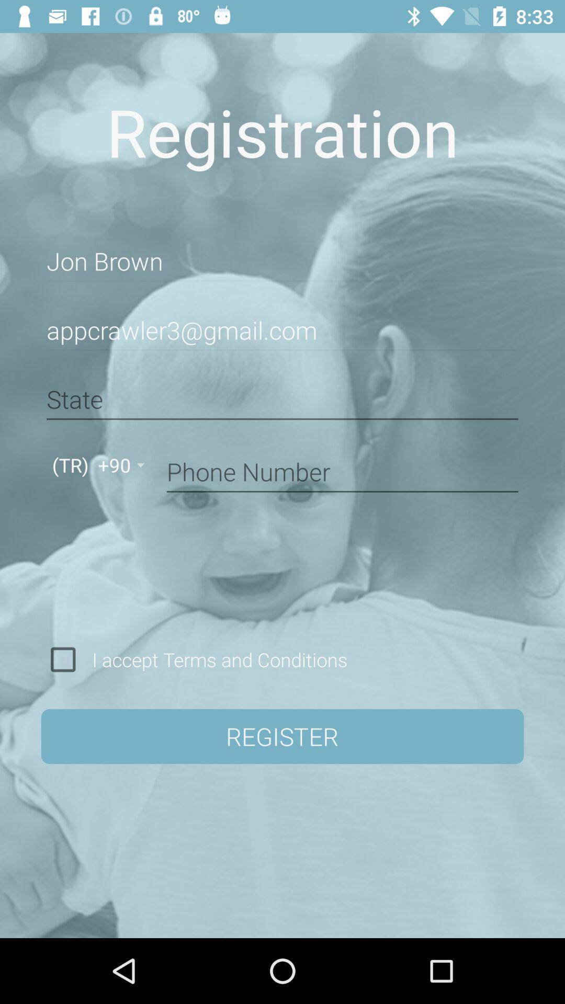 The height and width of the screenshot is (1004, 565). Describe the element at coordinates (342, 470) in the screenshot. I see `launch item above the i accept terms` at that location.